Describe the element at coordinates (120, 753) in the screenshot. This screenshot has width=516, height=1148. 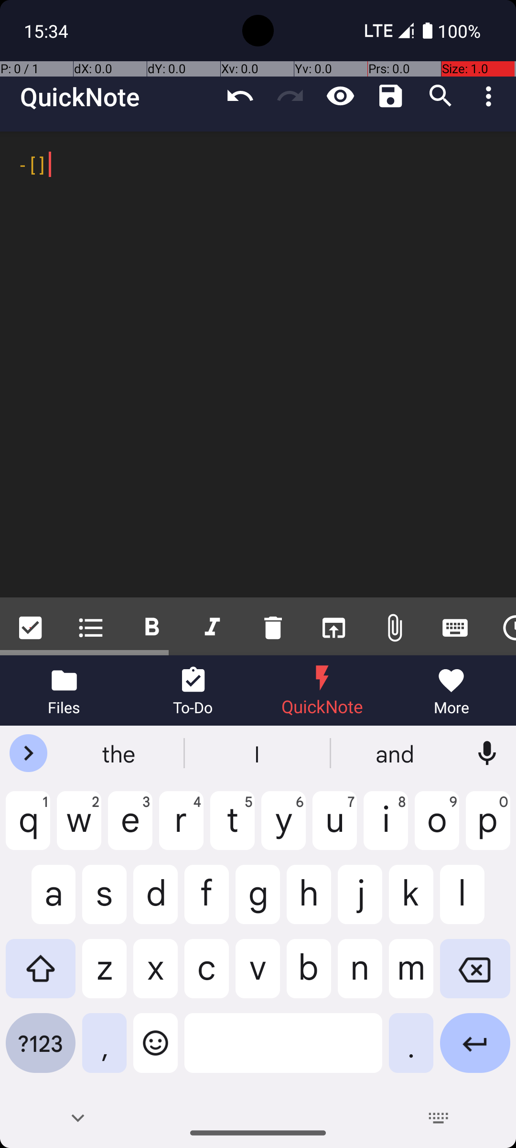
I see `the` at that location.